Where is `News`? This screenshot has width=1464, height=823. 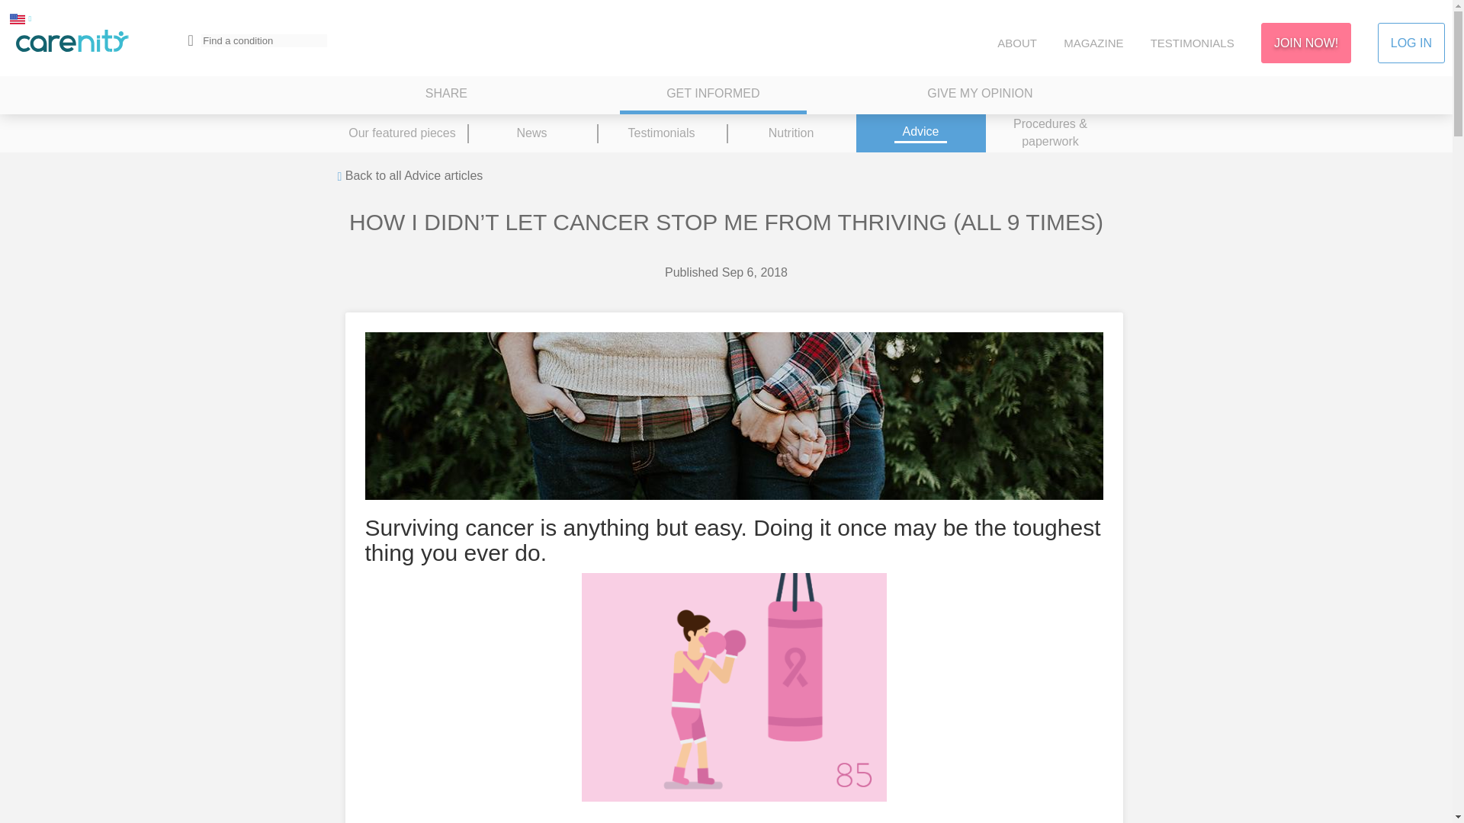 News is located at coordinates (531, 133).